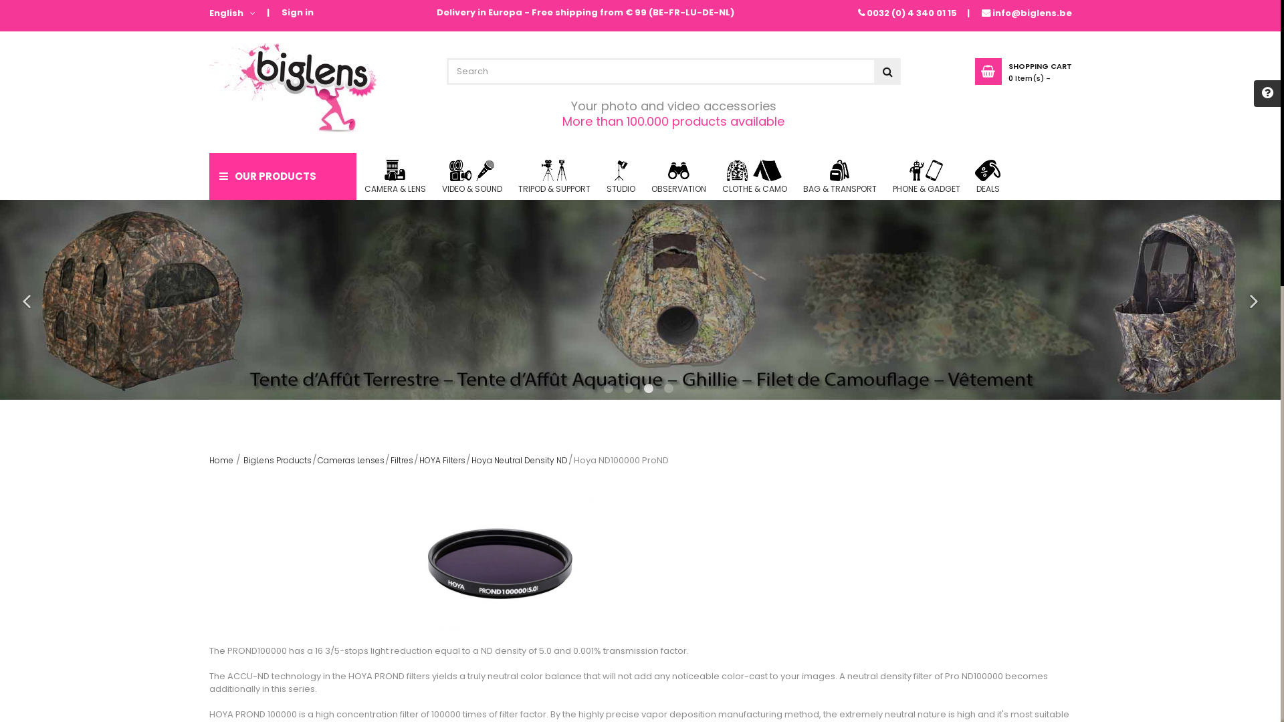 Image resolution: width=1284 pixels, height=722 pixels. I want to click on STUDIO, so click(621, 176).